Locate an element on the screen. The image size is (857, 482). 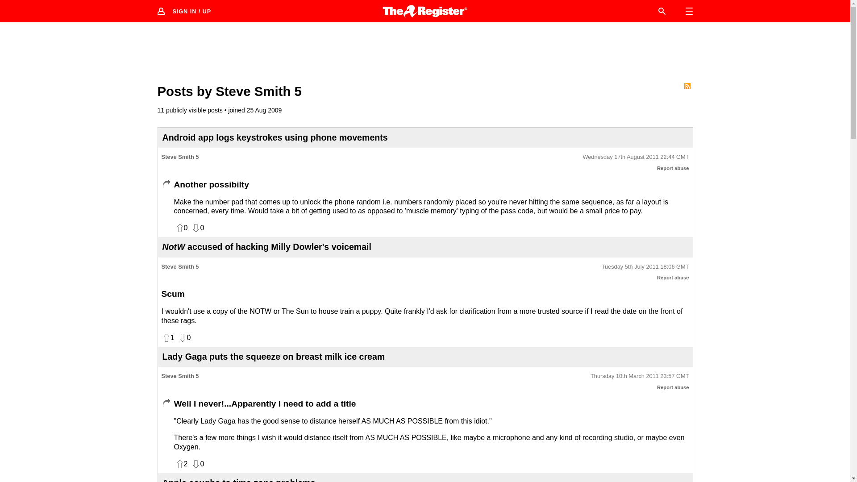
Like this post? Vote for it! is located at coordinates (181, 464).